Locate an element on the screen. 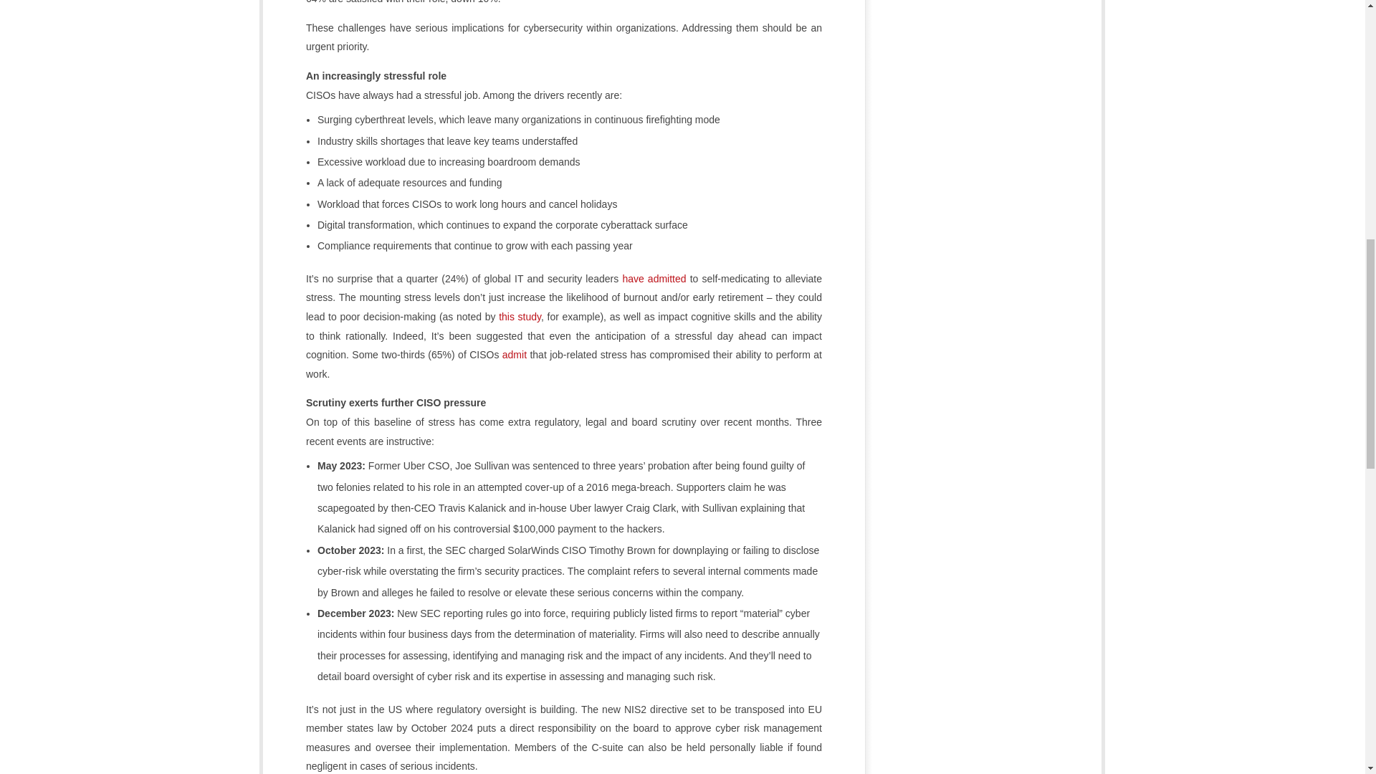 The height and width of the screenshot is (774, 1376). cyberattack surface is located at coordinates (644, 224).